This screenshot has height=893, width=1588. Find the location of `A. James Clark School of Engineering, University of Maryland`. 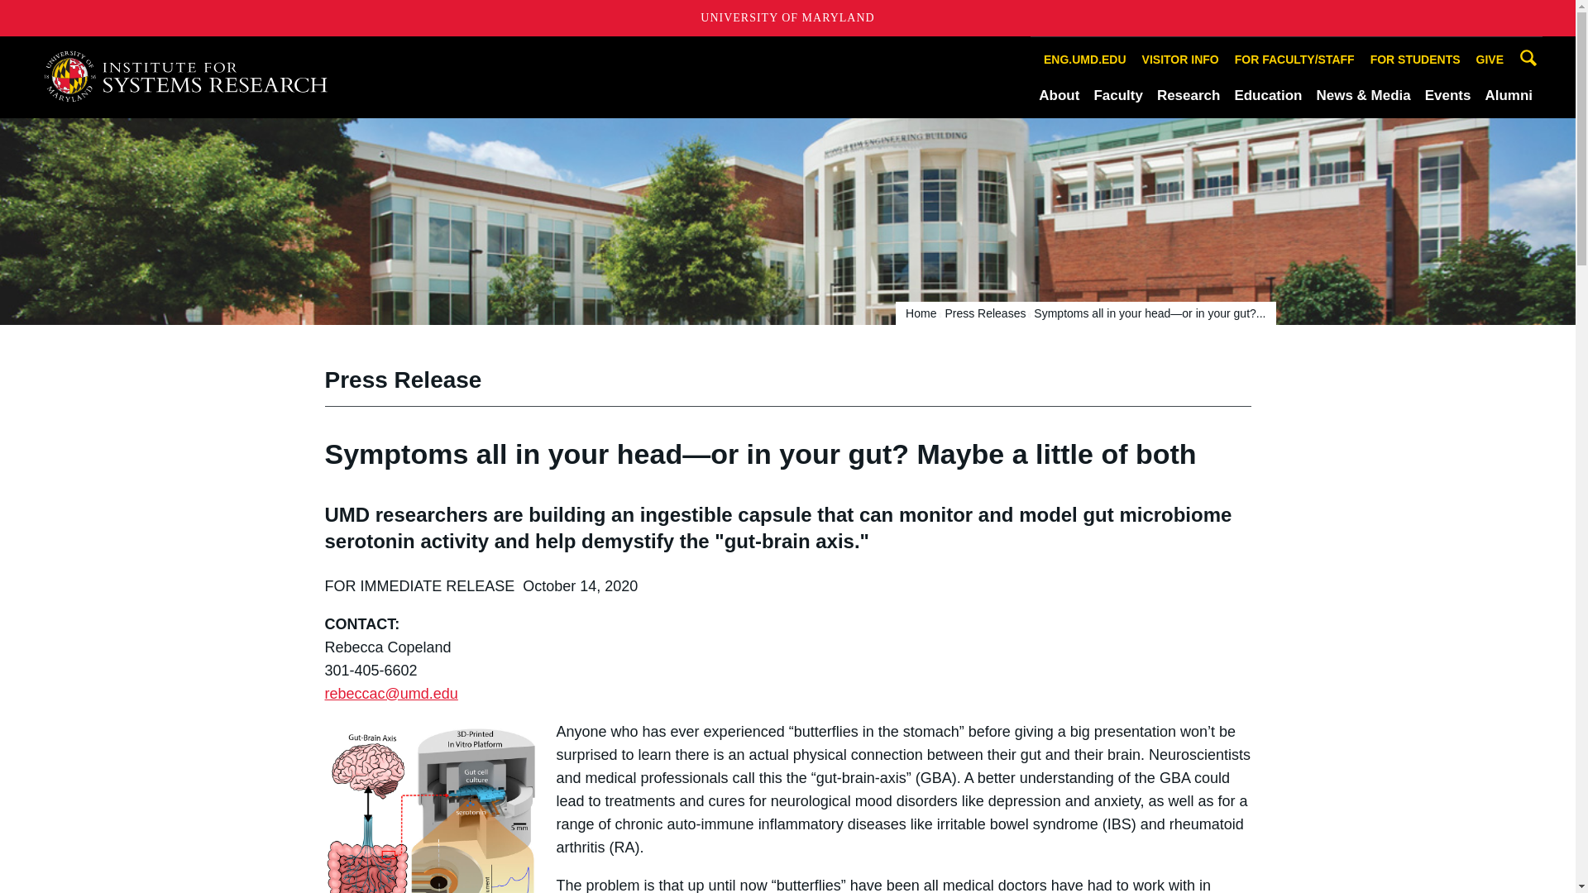

A. James Clark School of Engineering, University of Maryland is located at coordinates (192, 76).